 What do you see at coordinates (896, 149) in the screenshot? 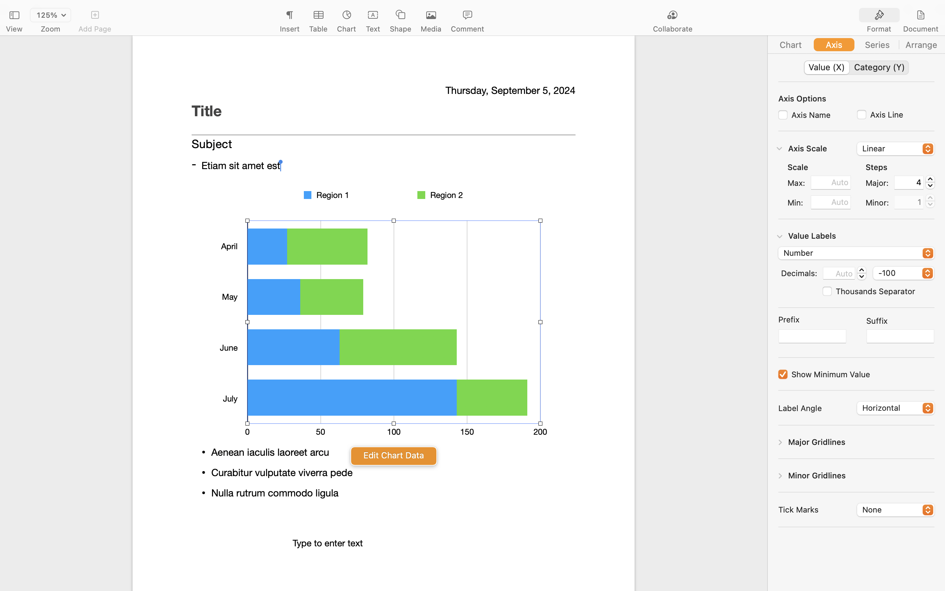
I see `Linear` at bounding box center [896, 149].